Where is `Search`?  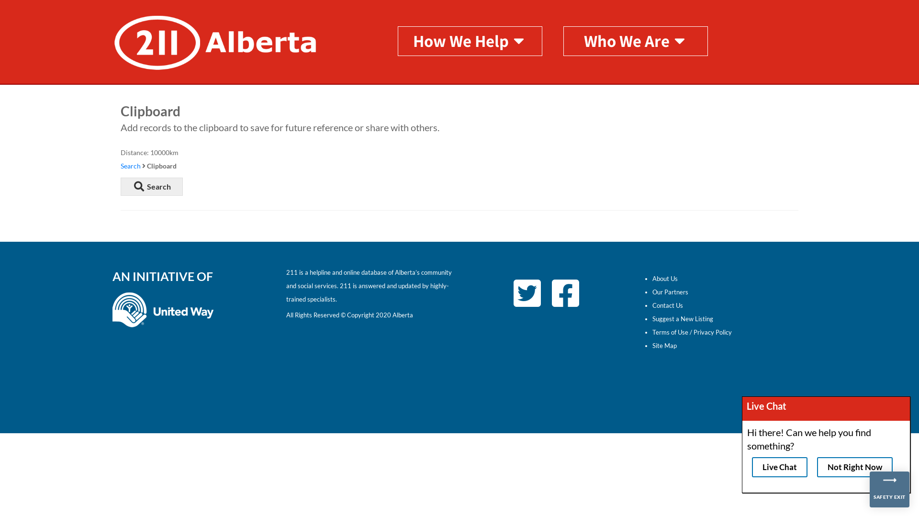 Search is located at coordinates (131, 166).